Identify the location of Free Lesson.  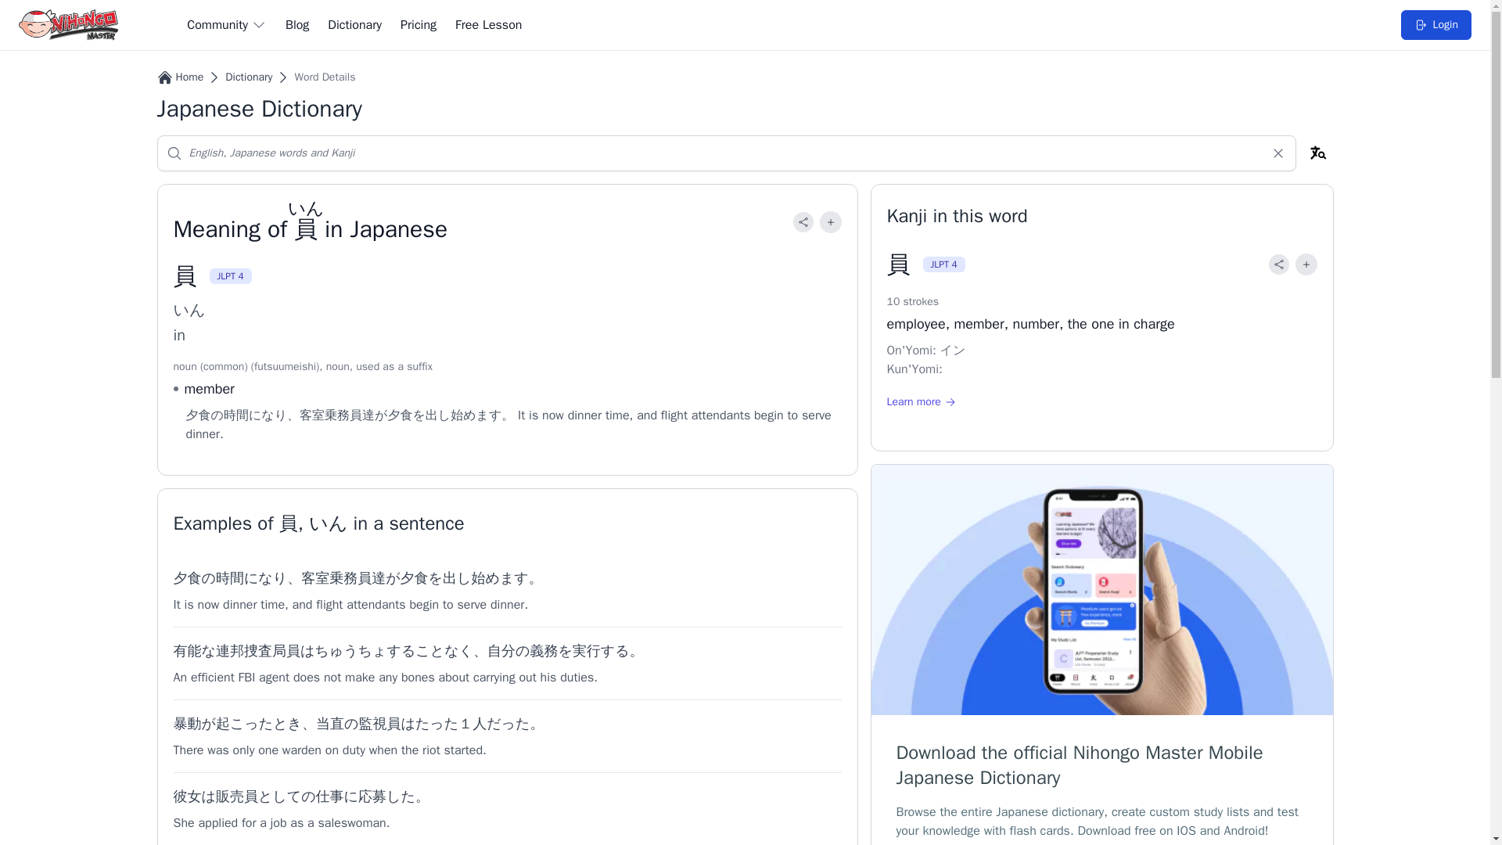
(488, 24).